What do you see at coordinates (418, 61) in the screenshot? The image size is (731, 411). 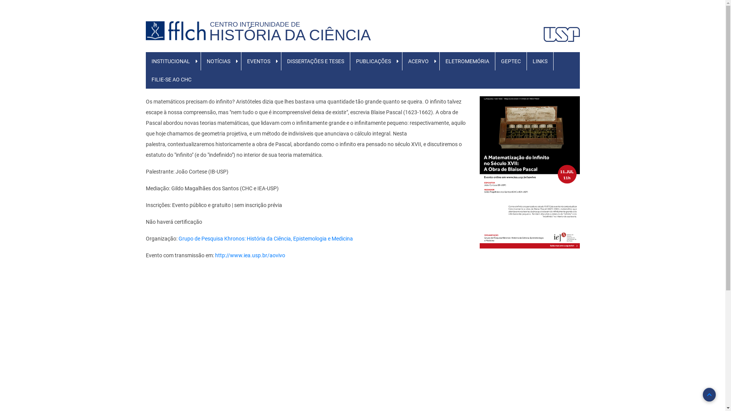 I see `ACERVO` at bounding box center [418, 61].